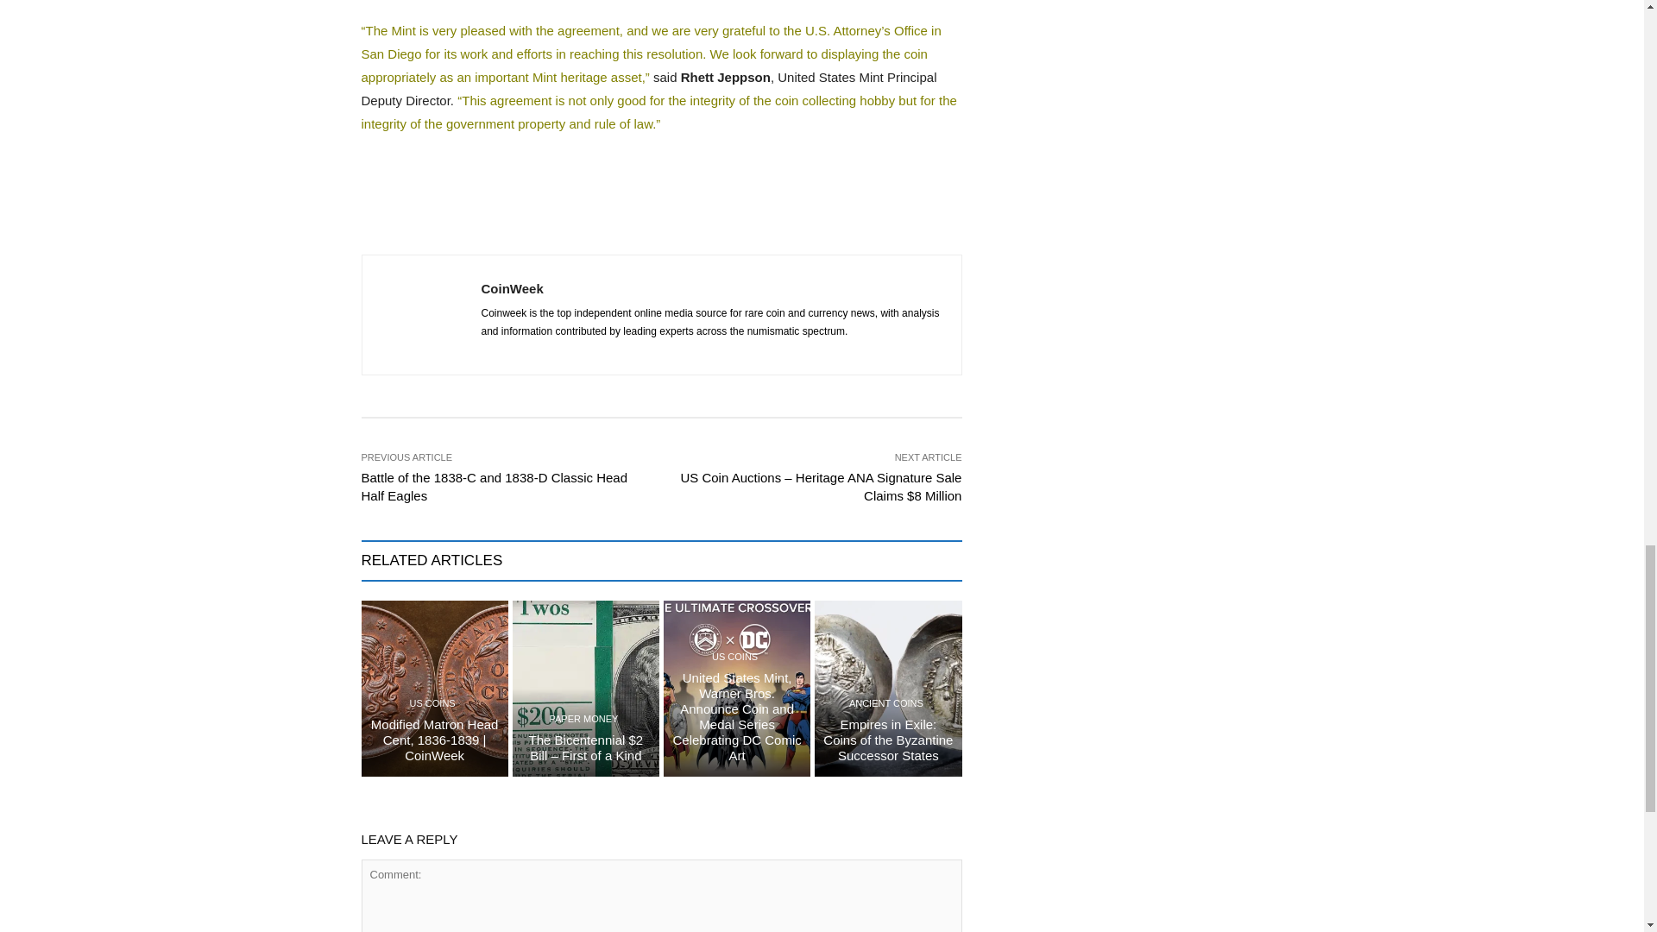 This screenshot has width=1657, height=932. What do you see at coordinates (888, 740) in the screenshot?
I see `Empires in Exile: Coins of the Byzantine Successor States` at bounding box center [888, 740].